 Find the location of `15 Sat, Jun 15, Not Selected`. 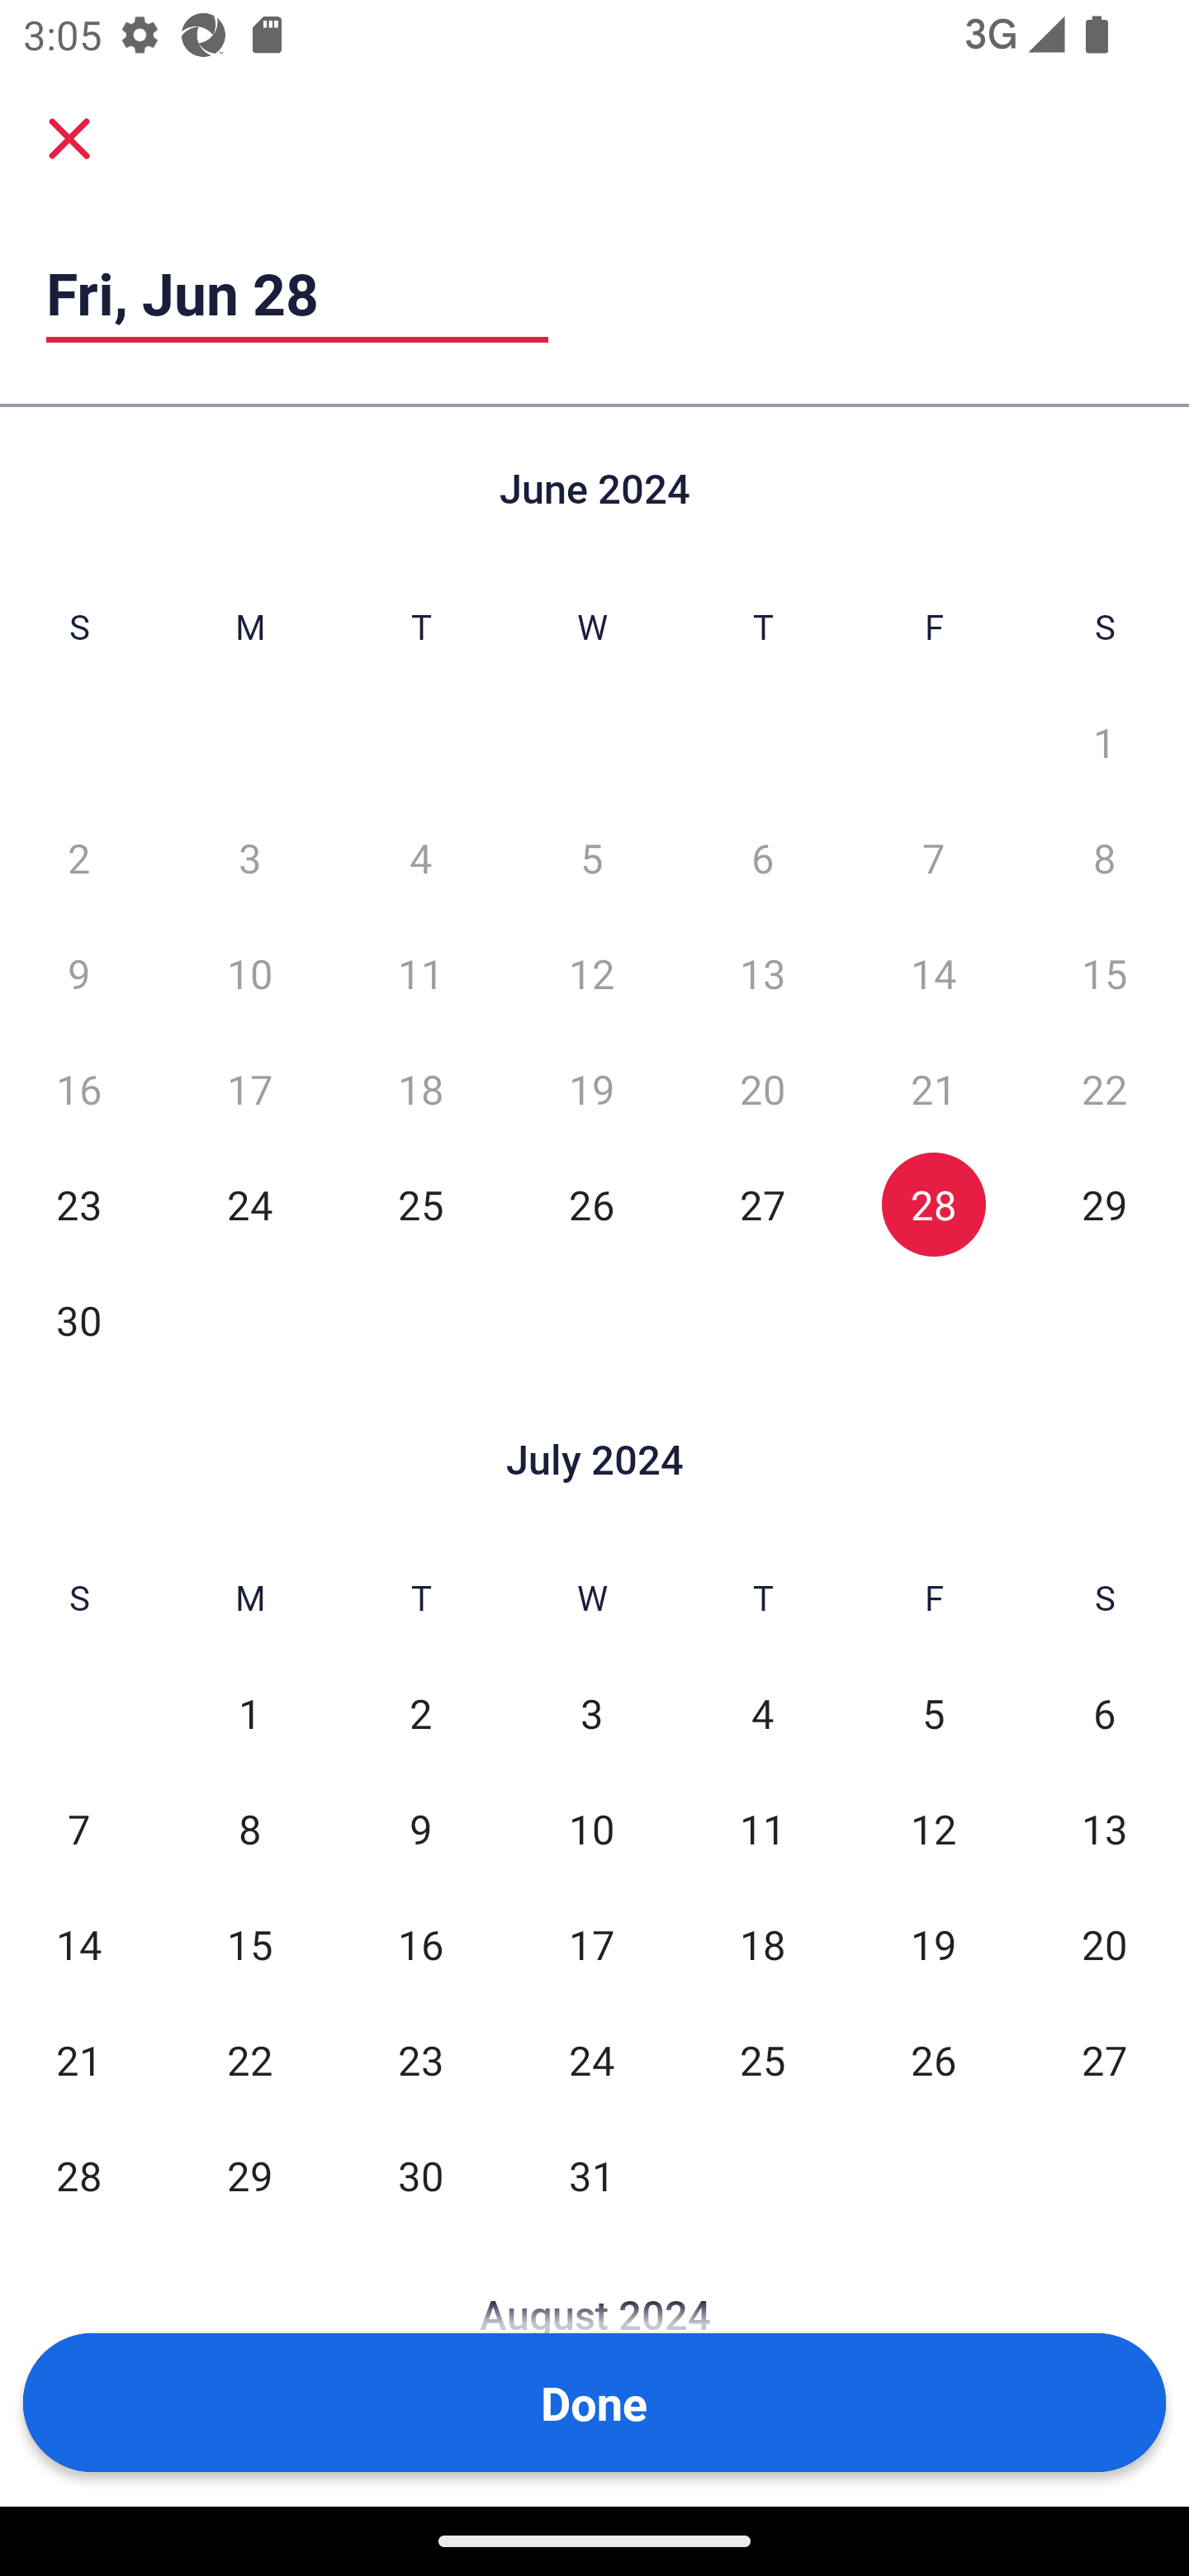

15 Sat, Jun 15, Not Selected is located at coordinates (1105, 973).